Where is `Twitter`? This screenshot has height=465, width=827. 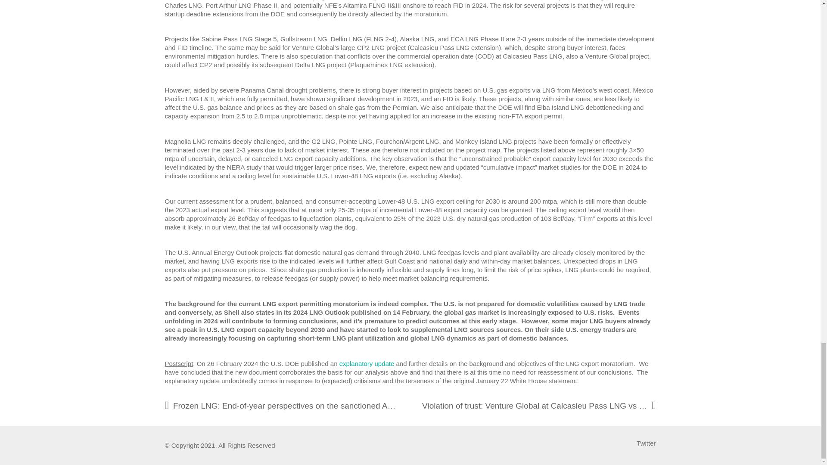
Twitter is located at coordinates (646, 443).